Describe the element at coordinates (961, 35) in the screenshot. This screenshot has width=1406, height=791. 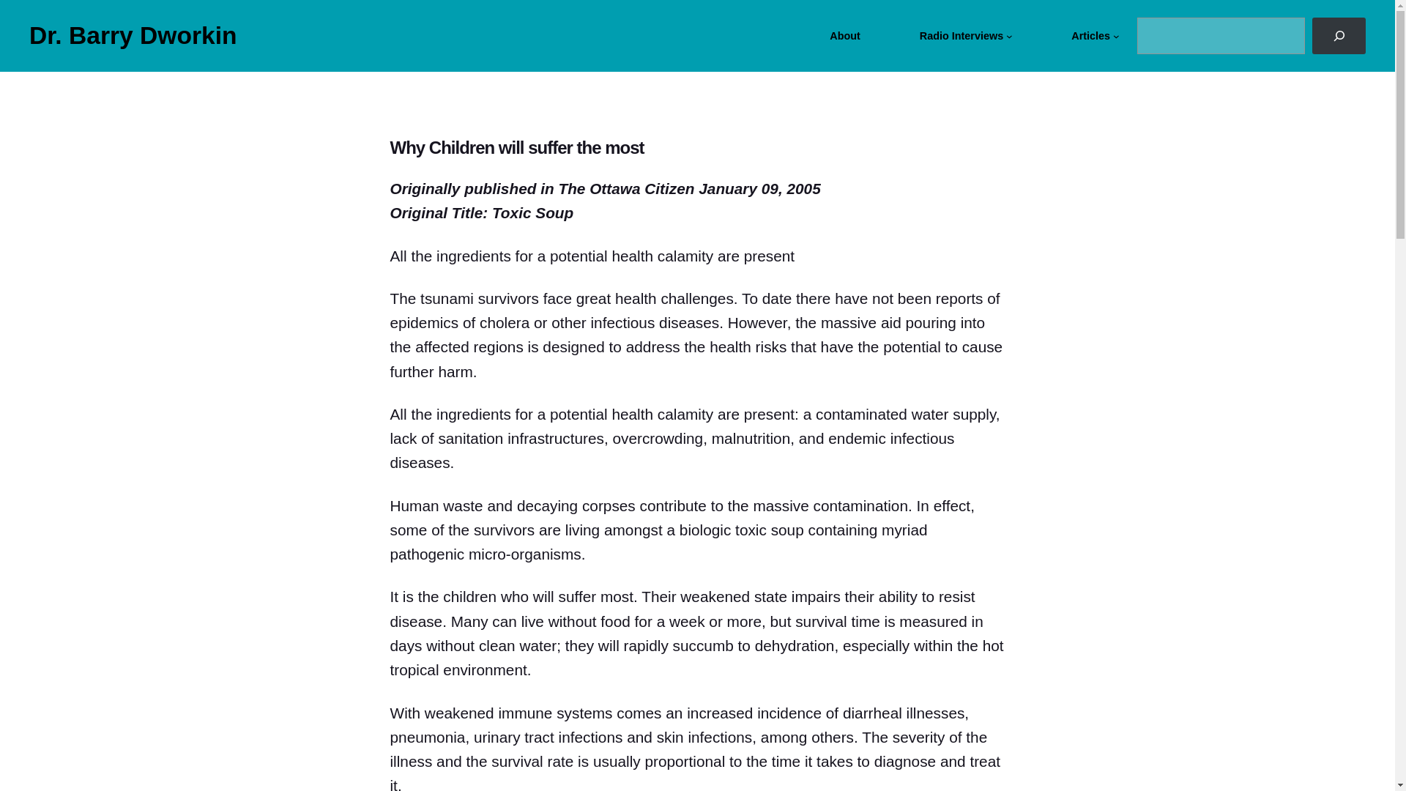
I see `Radio Interviews` at that location.